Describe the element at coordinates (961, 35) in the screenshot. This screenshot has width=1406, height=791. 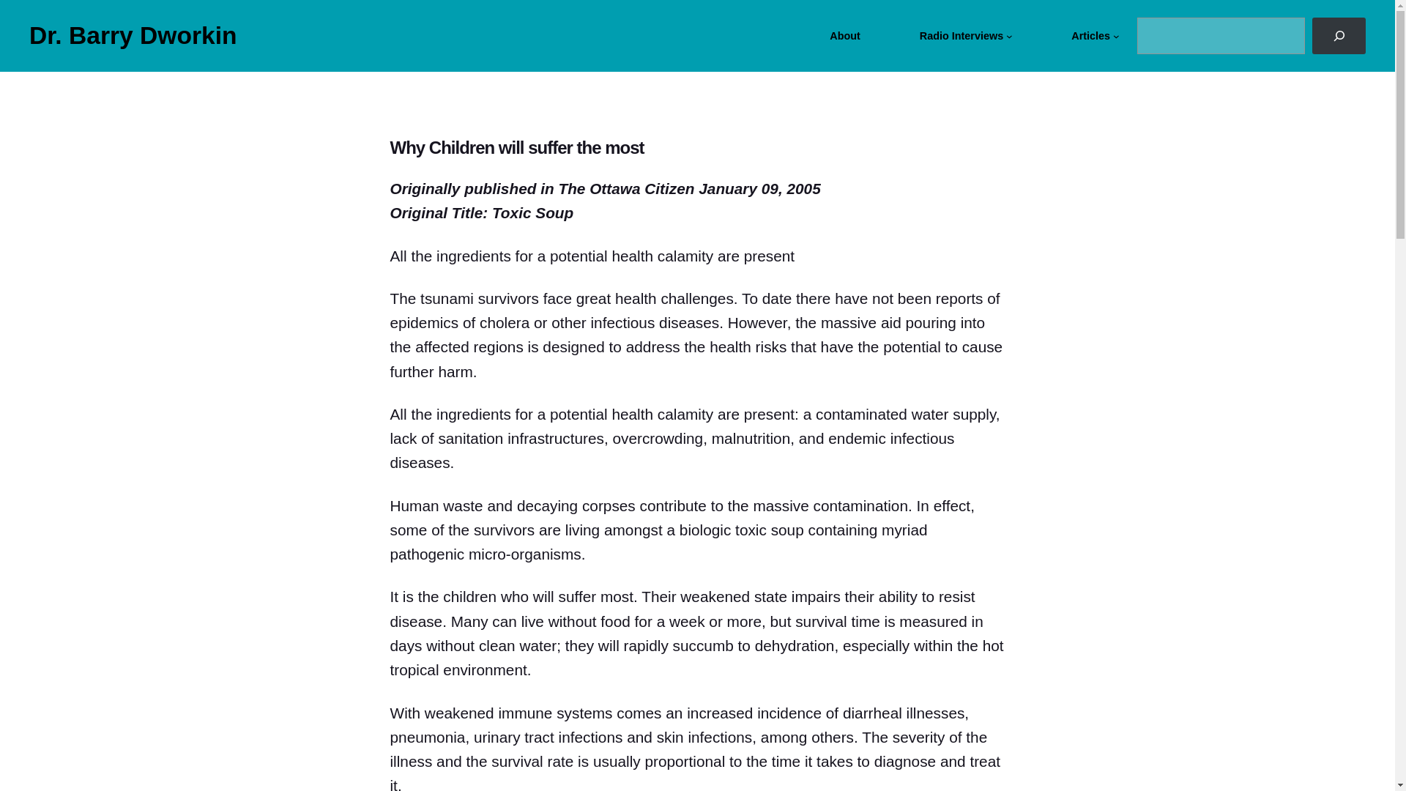
I see `Radio Interviews` at that location.